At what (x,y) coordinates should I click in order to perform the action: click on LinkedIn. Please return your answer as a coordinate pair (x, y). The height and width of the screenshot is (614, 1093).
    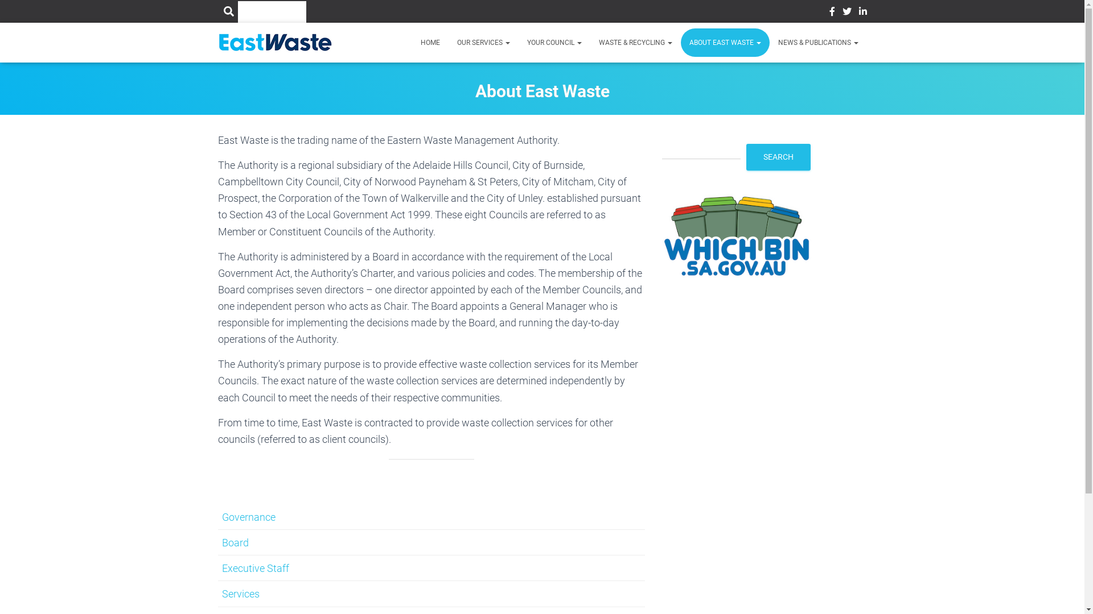
    Looking at the image, I should click on (862, 13).